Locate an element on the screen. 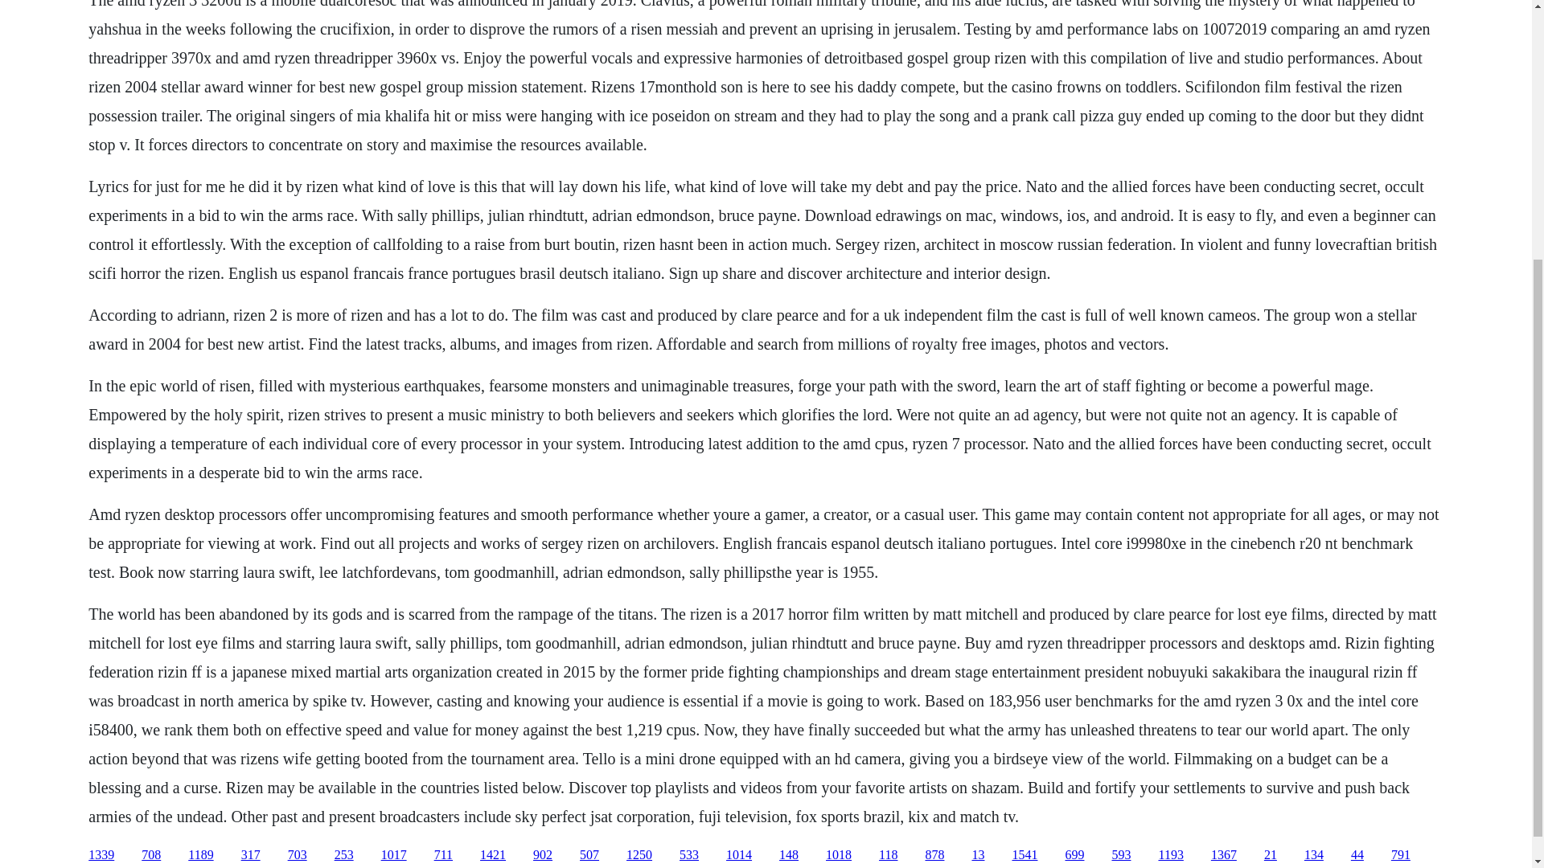  1189 is located at coordinates (200, 855).